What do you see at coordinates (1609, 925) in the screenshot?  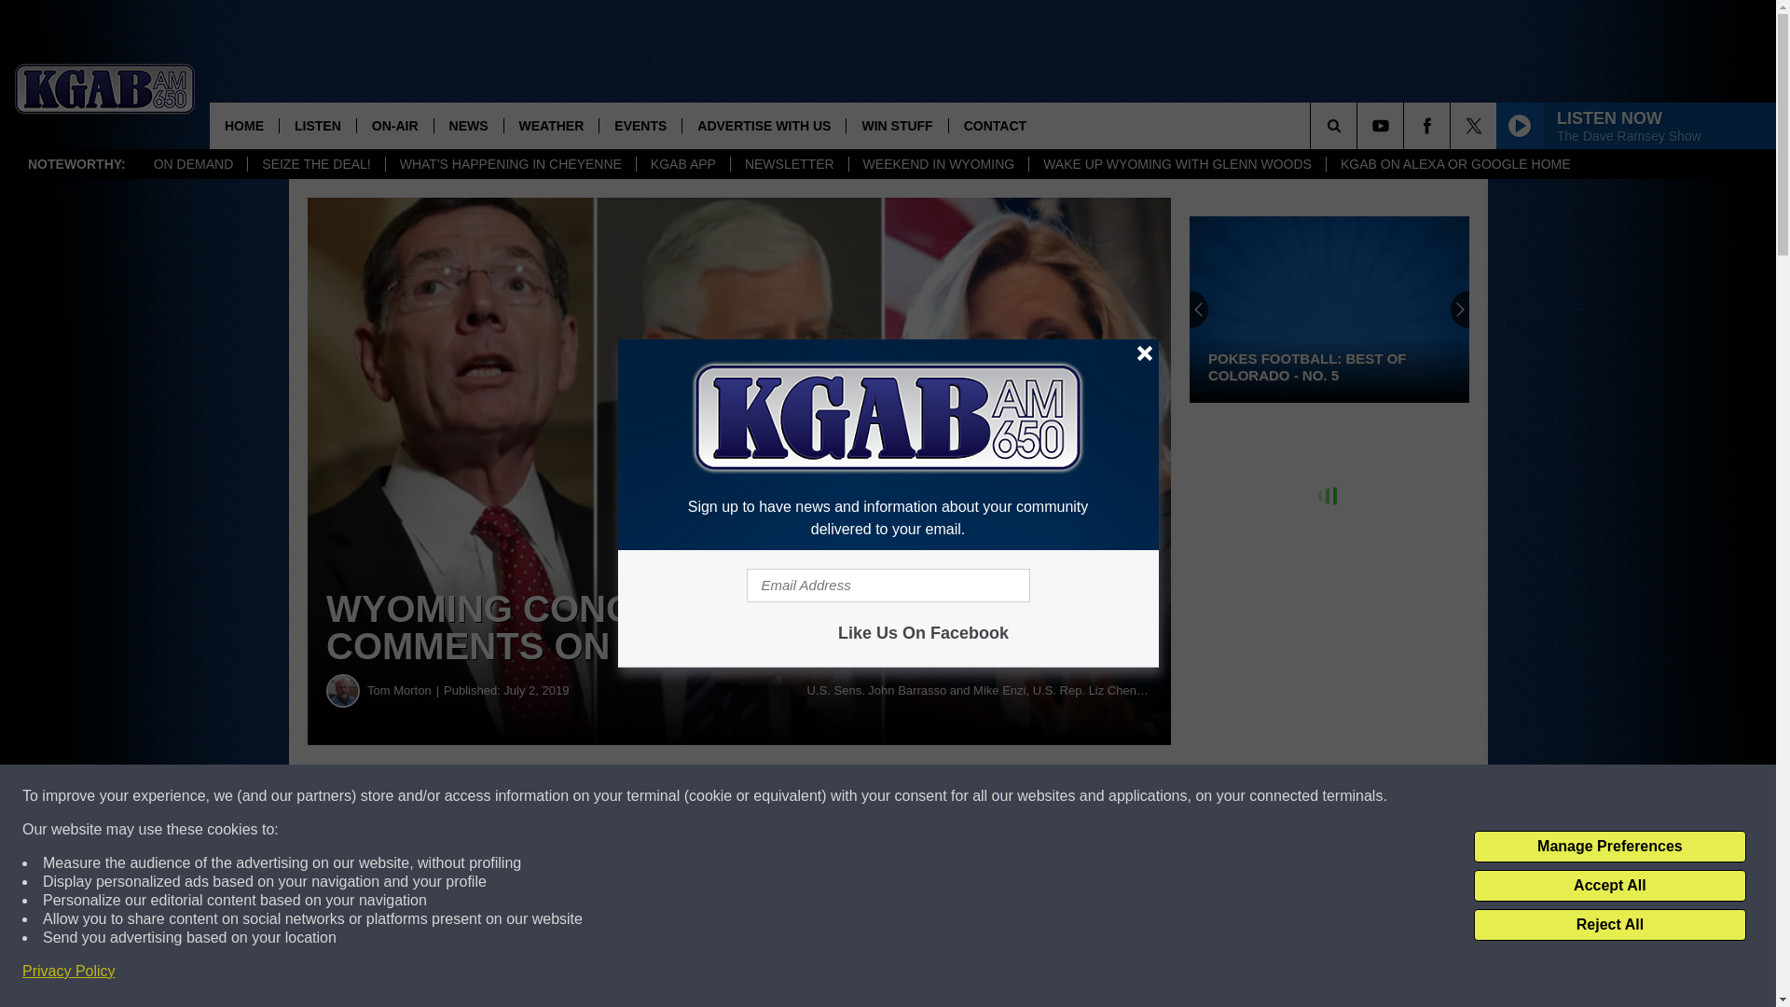 I see `Reject All` at bounding box center [1609, 925].